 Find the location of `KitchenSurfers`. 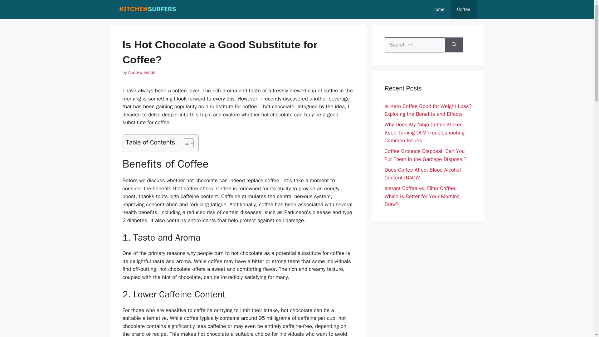

KitchenSurfers is located at coordinates (148, 9).